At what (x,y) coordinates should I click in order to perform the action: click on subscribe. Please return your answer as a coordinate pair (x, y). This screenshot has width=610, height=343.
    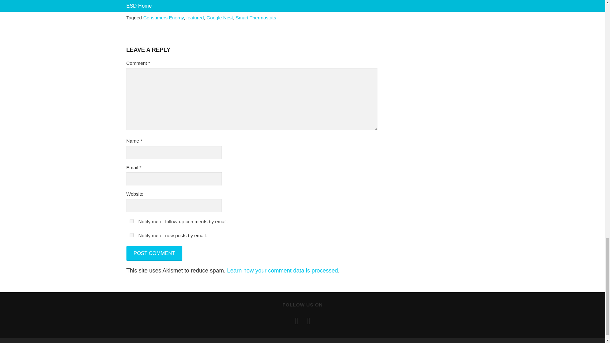
    Looking at the image, I should click on (132, 235).